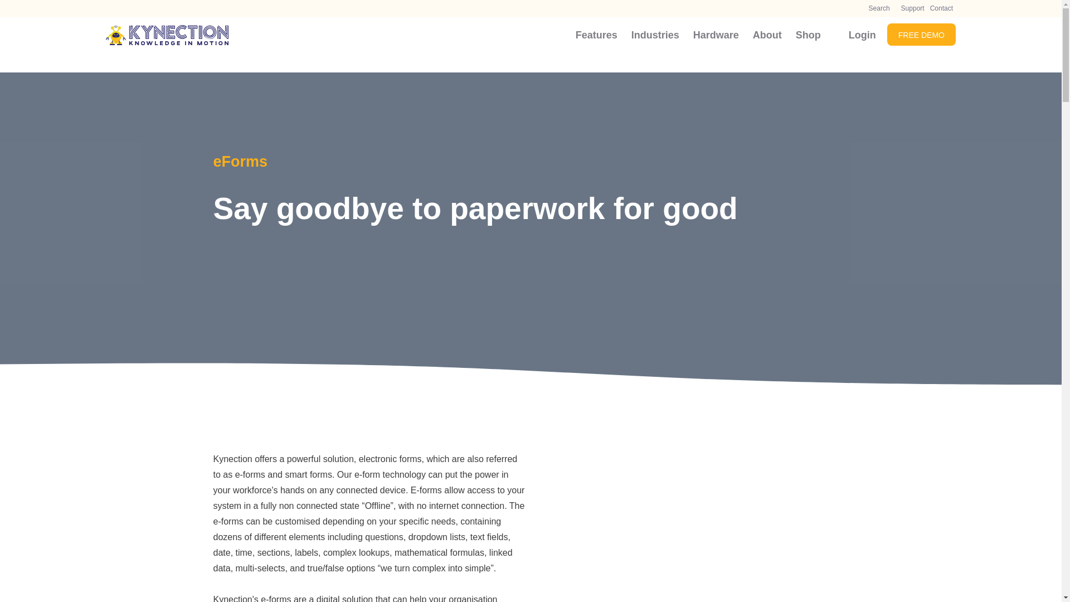  I want to click on Features, so click(598, 49).